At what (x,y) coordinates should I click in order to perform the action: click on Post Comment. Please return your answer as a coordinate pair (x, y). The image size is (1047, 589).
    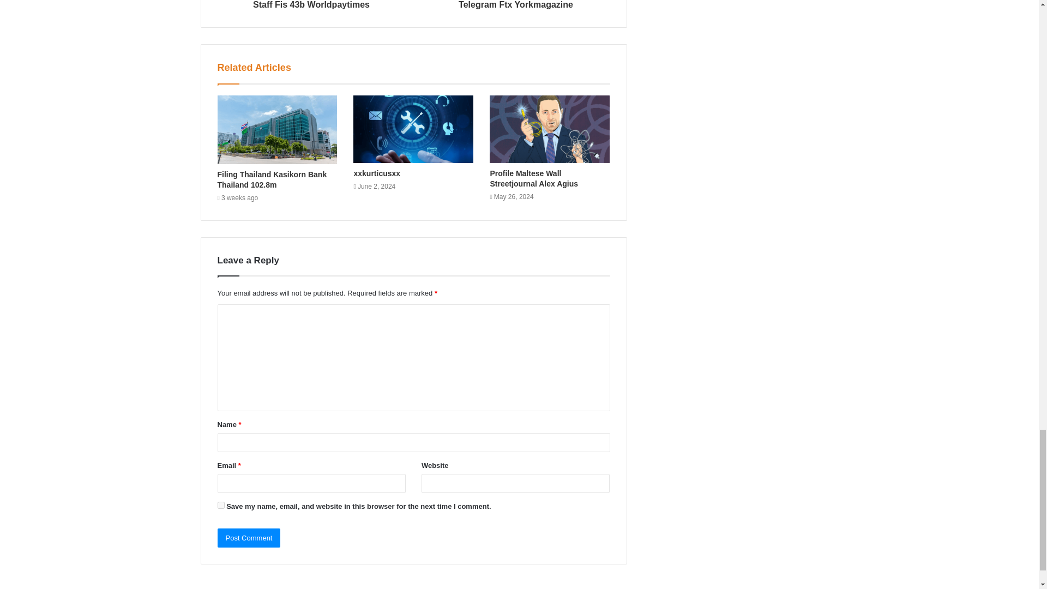
    Looking at the image, I should click on (249, 538).